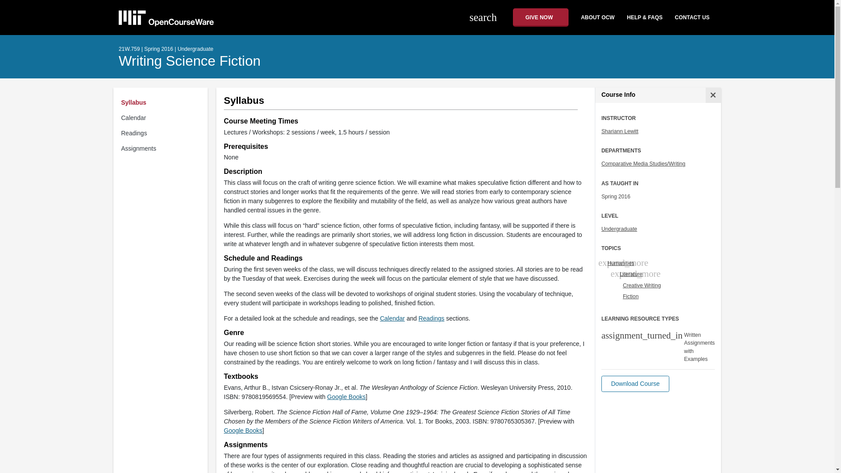 This screenshot has height=473, width=841. Describe the element at coordinates (594, 18) in the screenshot. I see `ABOUT OCW` at that location.